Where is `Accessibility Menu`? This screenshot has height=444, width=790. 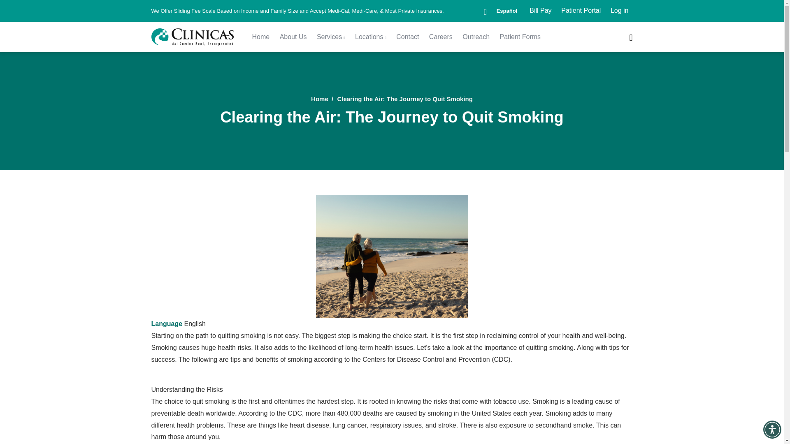
Accessibility Menu is located at coordinates (772, 429).